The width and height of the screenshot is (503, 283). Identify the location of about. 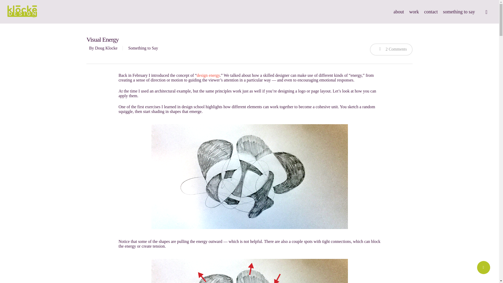
(398, 12).